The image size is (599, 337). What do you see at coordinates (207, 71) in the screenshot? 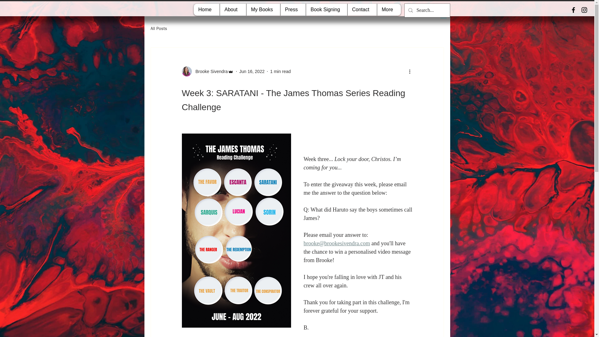
I see `Brooke Sivendra` at bounding box center [207, 71].